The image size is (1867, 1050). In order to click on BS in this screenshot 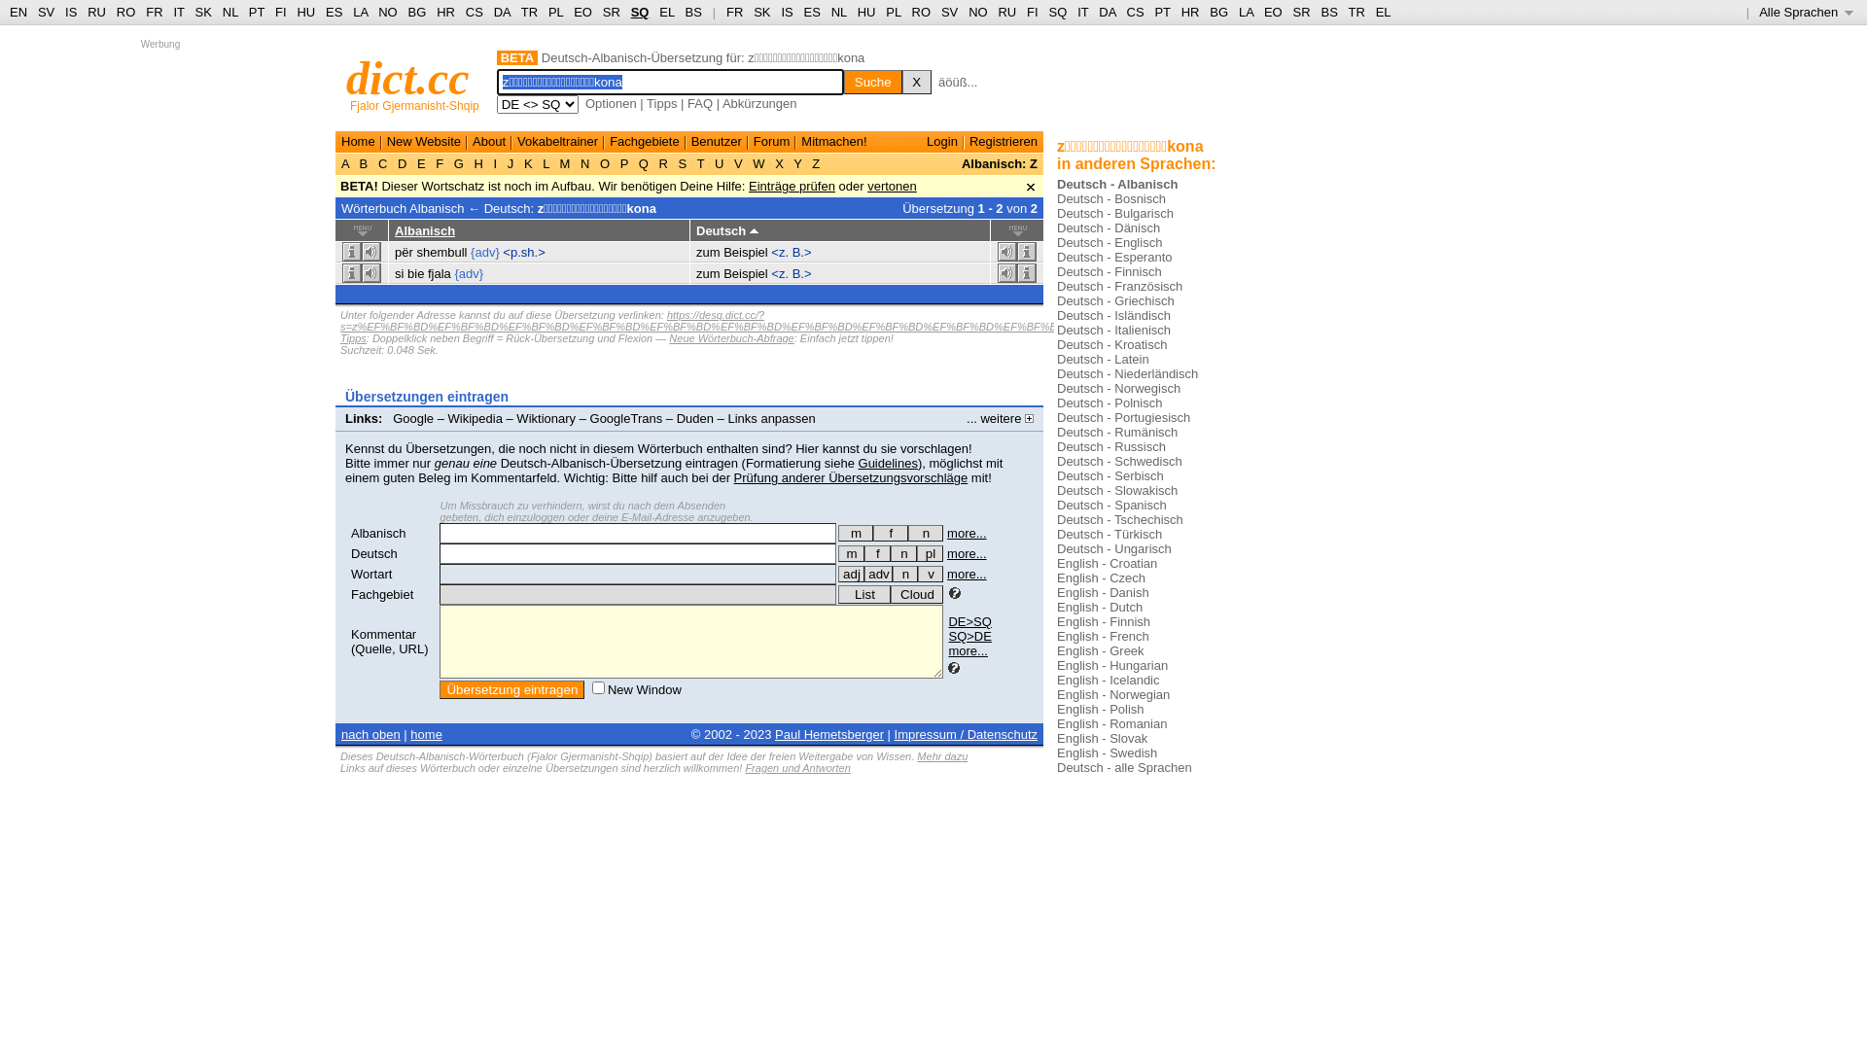, I will do `click(1328, 12)`.